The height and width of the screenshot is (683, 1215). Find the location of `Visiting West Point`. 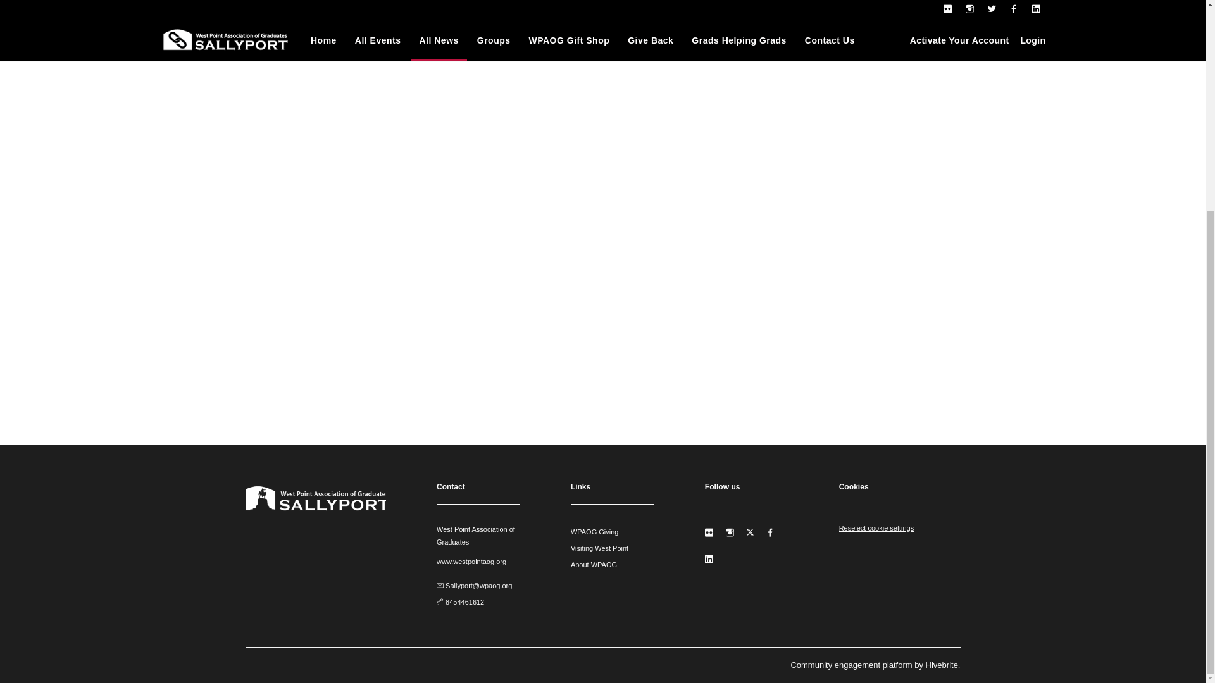

Visiting West Point is located at coordinates (599, 548).